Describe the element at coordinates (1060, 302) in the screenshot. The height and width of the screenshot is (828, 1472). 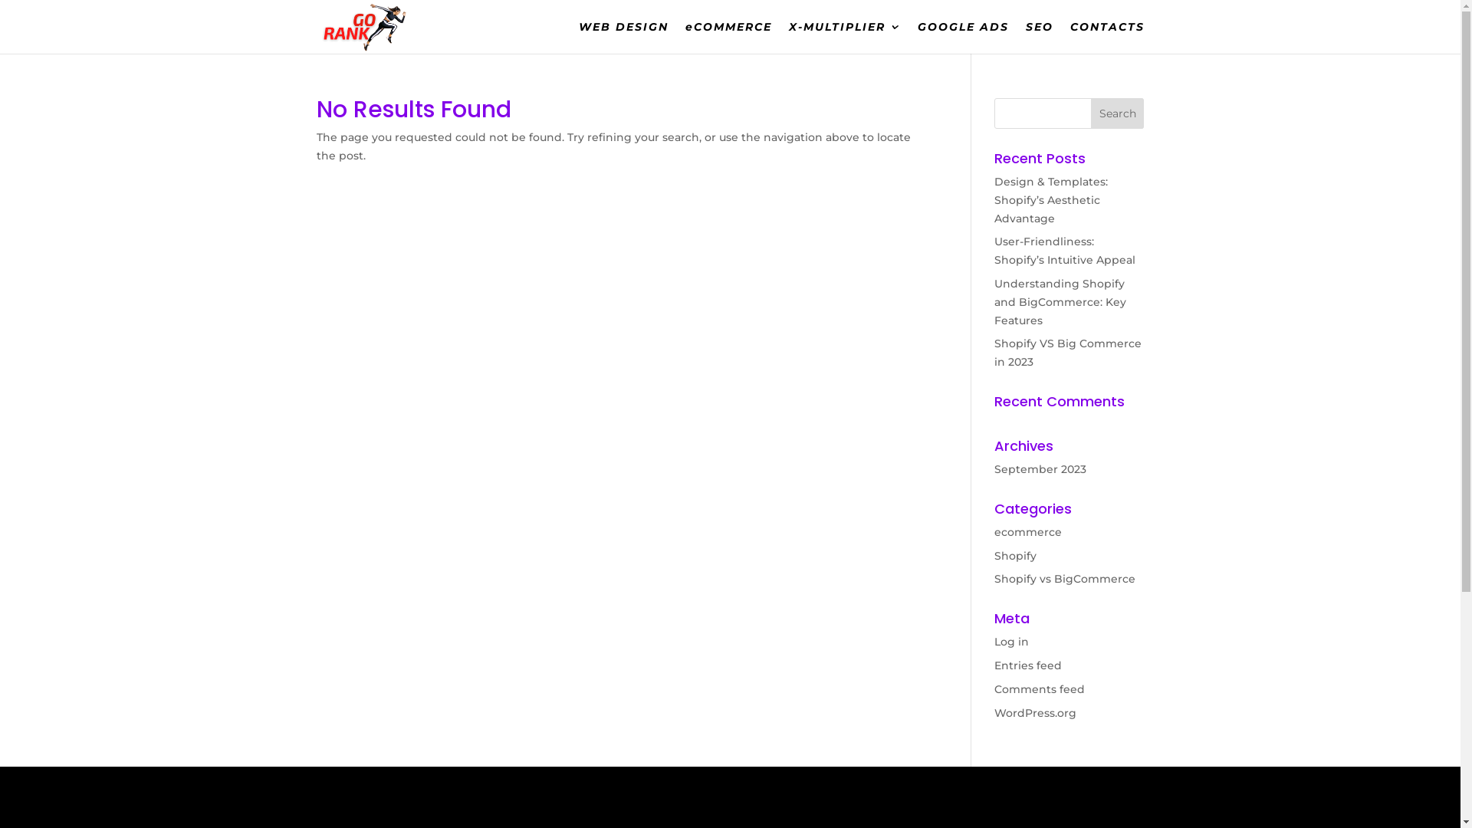
I see `Understanding Shopify and BigCommerce: Key Features` at that location.